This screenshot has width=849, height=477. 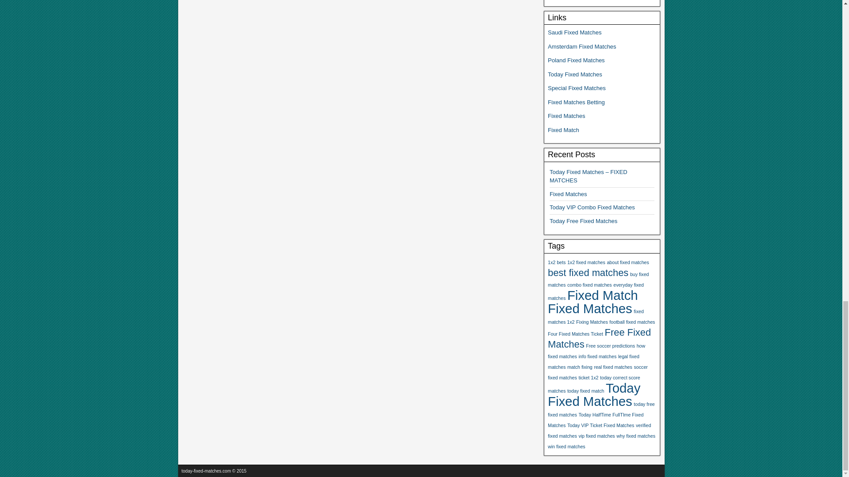 I want to click on combo fixed matches, so click(x=589, y=285).